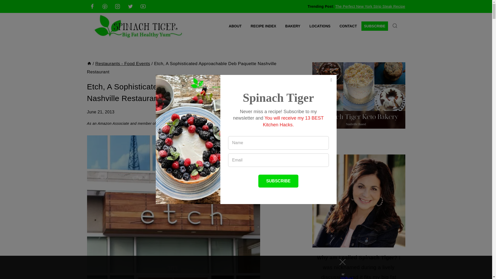 The image size is (496, 279). Describe the element at coordinates (241, 267) in the screenshot. I see `3rd party ad content` at that location.